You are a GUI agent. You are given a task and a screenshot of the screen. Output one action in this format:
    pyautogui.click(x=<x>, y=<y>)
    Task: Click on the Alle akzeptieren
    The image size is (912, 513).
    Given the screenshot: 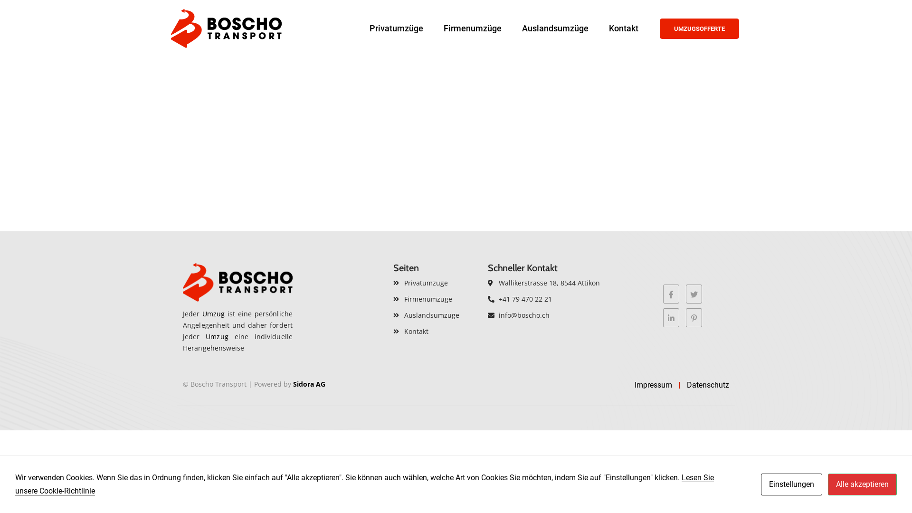 What is the action you would take?
    pyautogui.click(x=863, y=484)
    